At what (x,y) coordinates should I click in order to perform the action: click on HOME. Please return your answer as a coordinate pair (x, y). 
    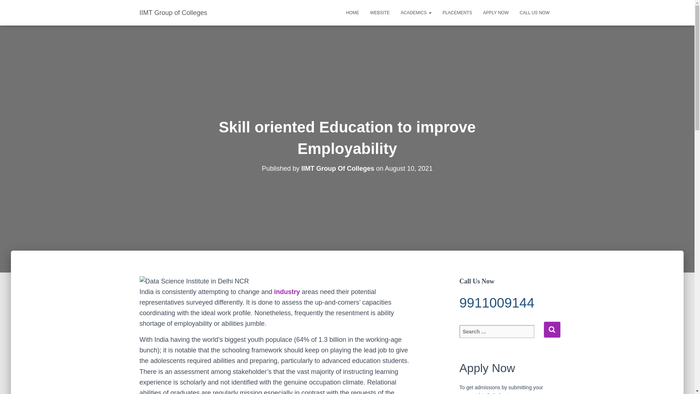
    Looking at the image, I should click on (352, 12).